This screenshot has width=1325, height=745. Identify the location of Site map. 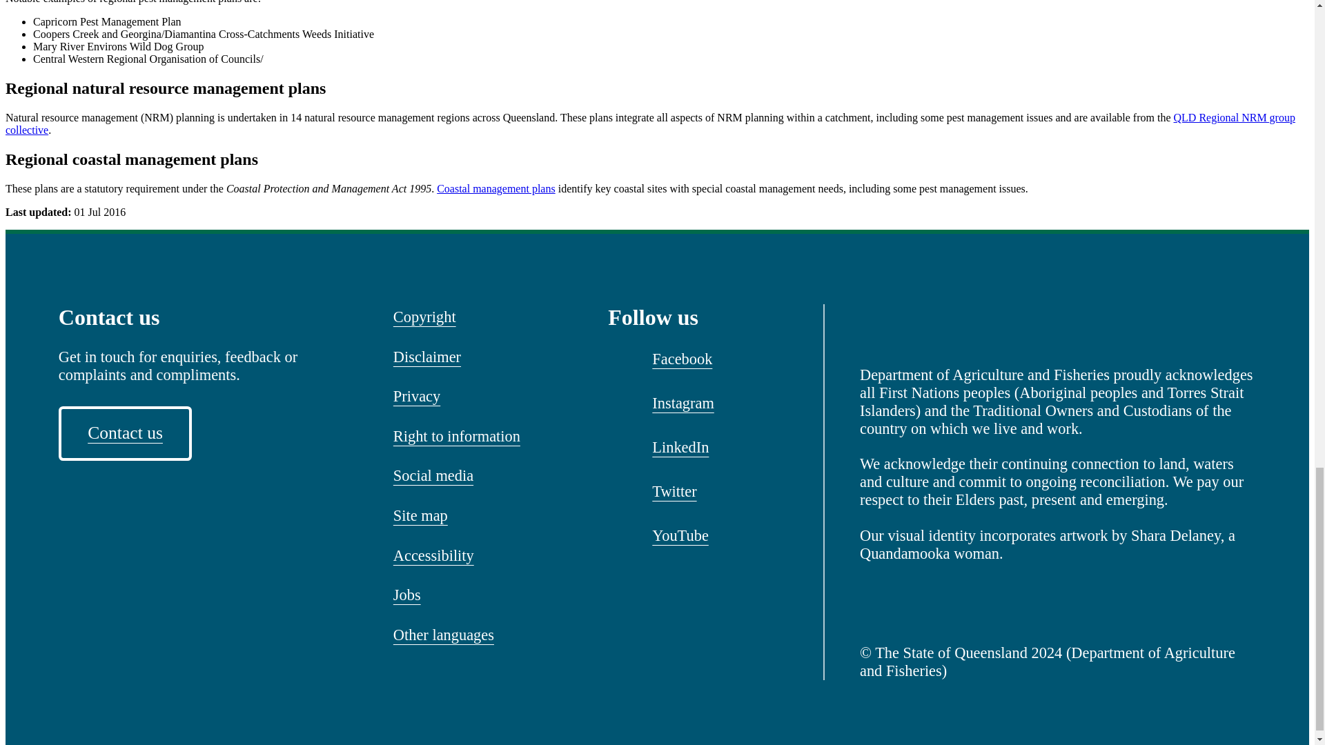
(420, 516).